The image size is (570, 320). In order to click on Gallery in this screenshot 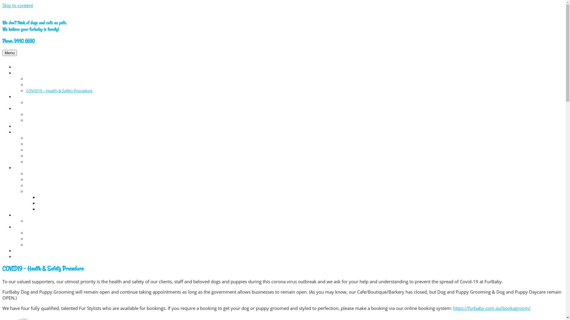, I will do `click(20, 215)`.